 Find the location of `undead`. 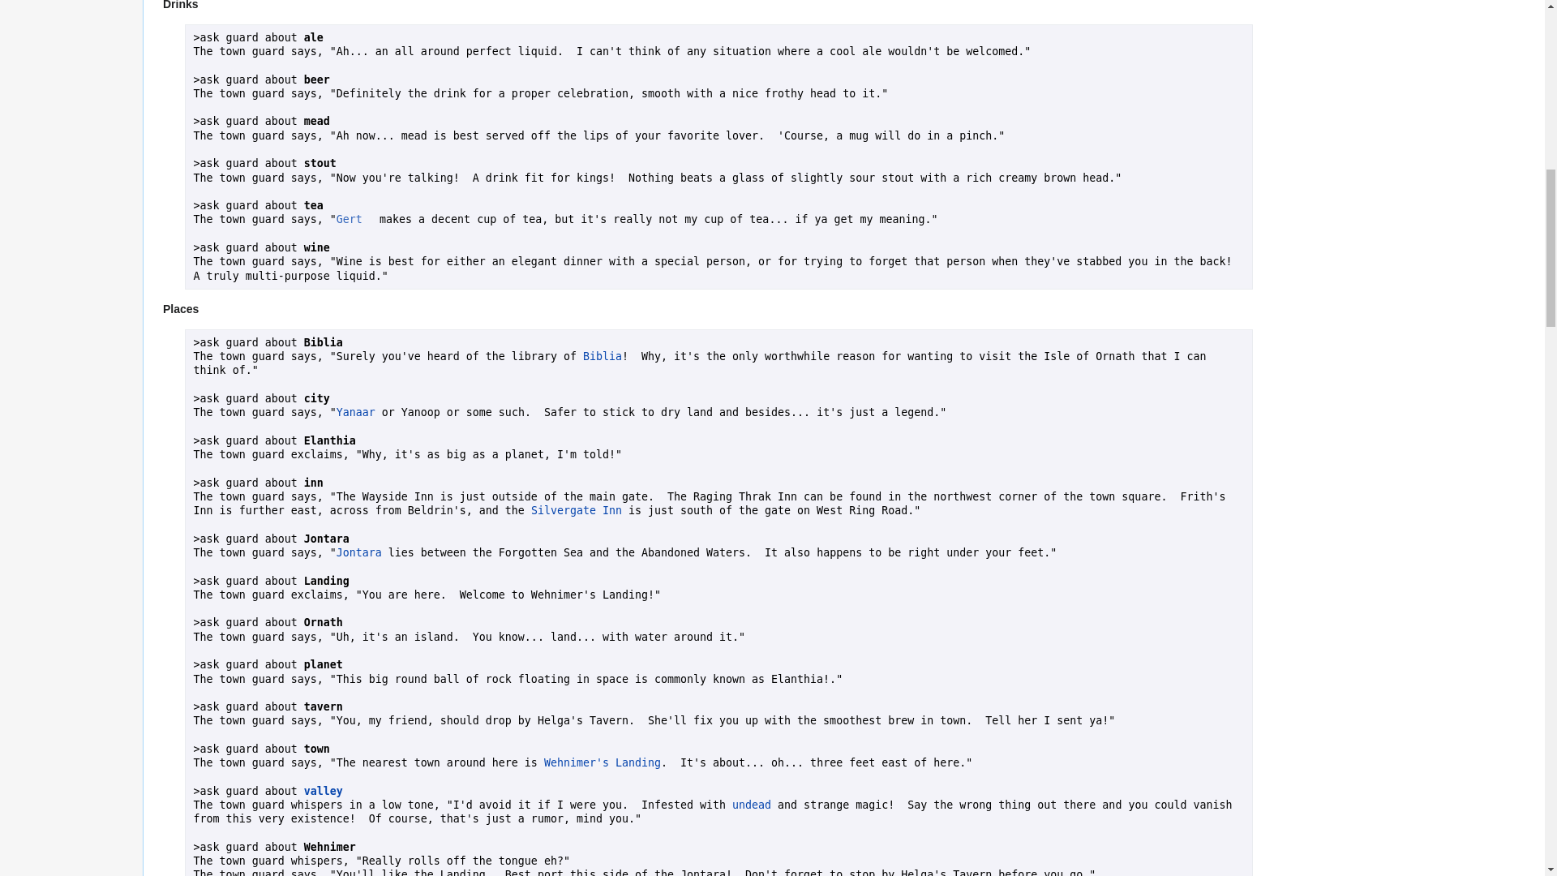

undead is located at coordinates (751, 805).